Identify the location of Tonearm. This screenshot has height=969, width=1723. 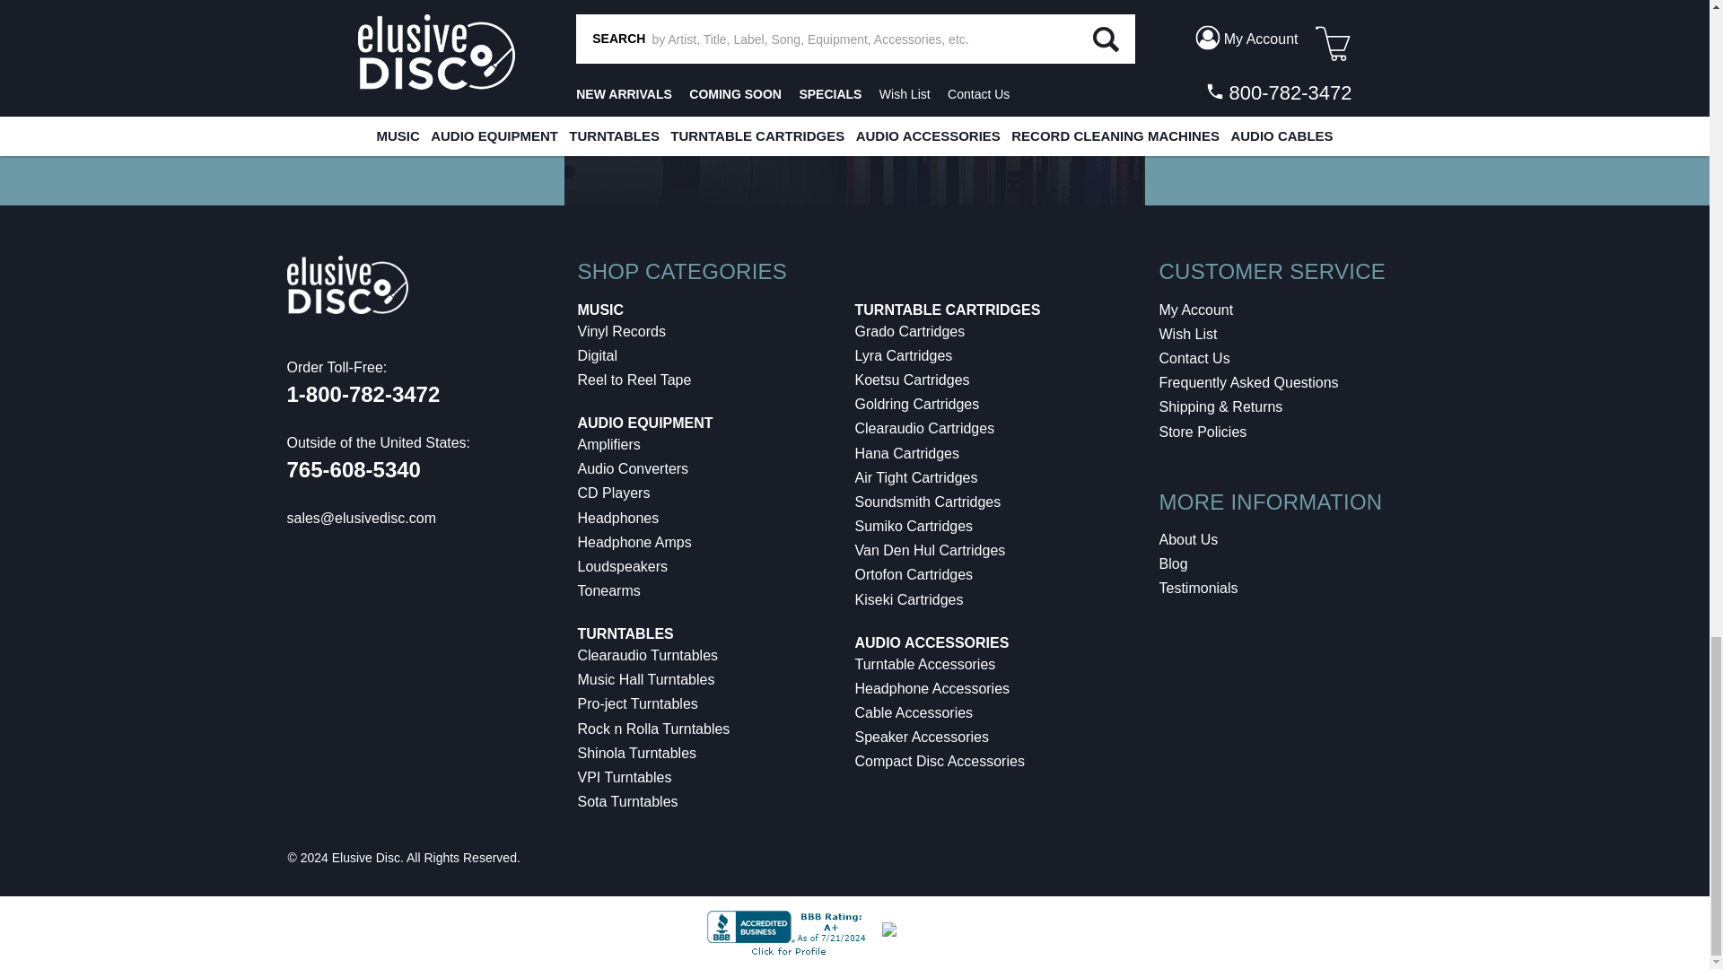
(608, 590).